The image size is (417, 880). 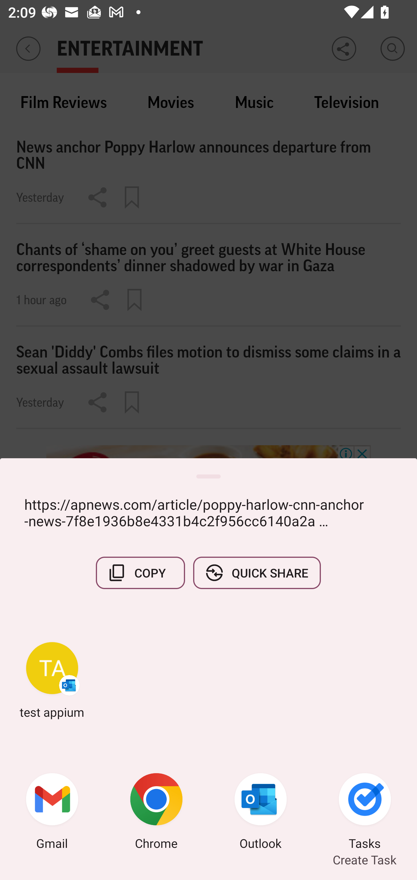 I want to click on QUICK SHARE, so click(x=257, y=573).